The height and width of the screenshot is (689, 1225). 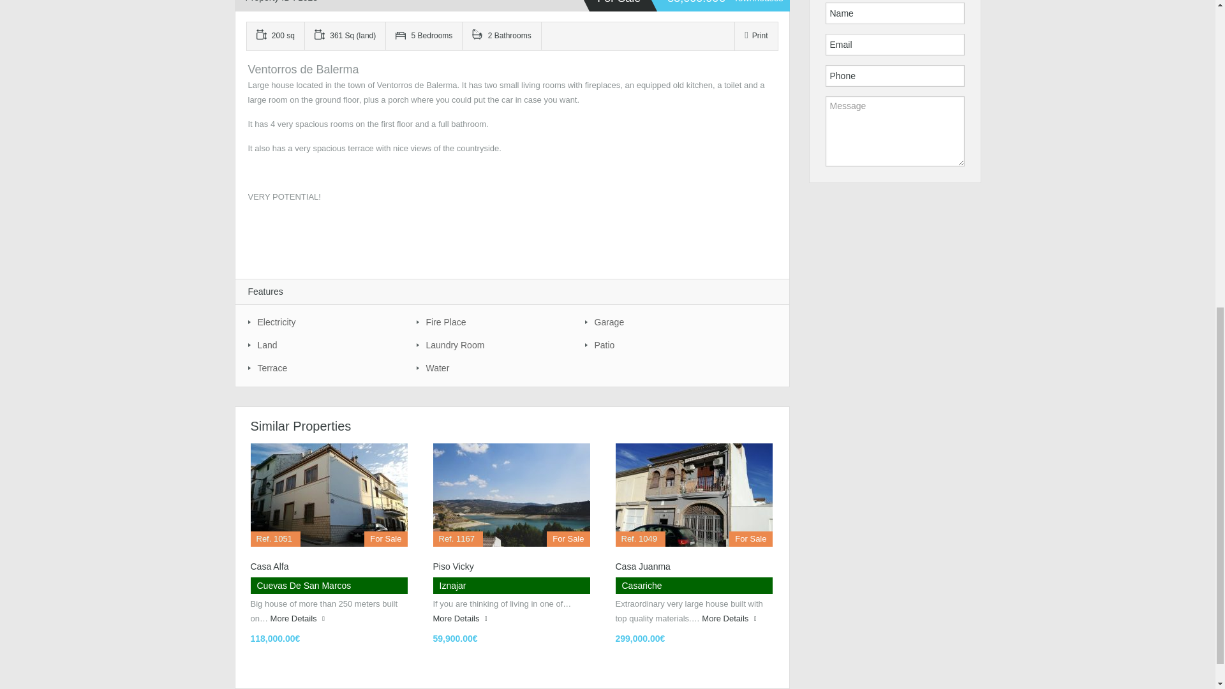 I want to click on Ventorros de Balerma, so click(x=302, y=69).